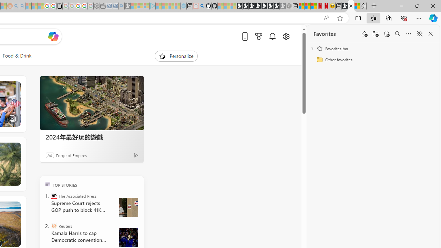 The image size is (441, 248). I want to click on Reuters, so click(54, 226).